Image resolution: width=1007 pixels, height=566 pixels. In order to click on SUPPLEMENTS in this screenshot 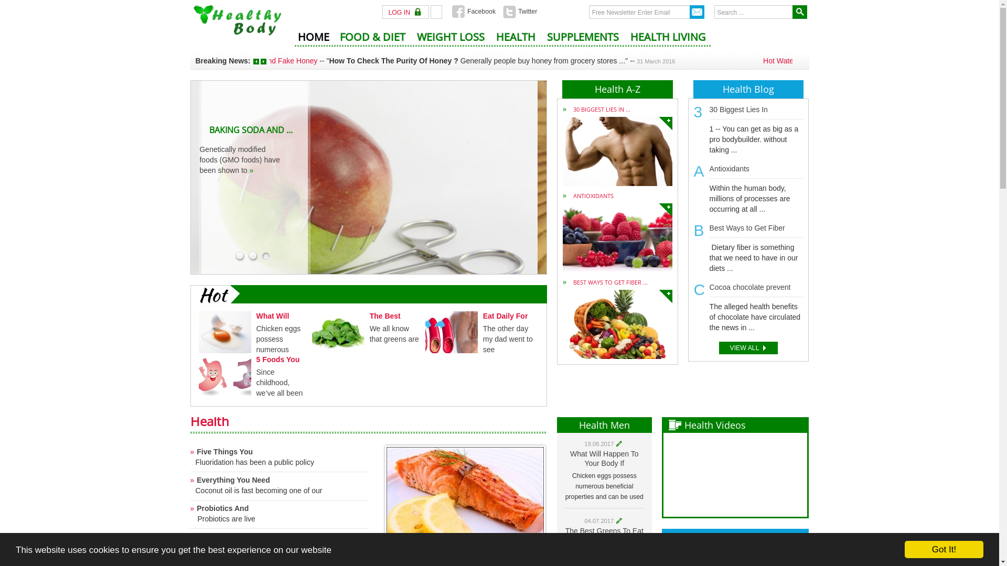, I will do `click(583, 41)`.